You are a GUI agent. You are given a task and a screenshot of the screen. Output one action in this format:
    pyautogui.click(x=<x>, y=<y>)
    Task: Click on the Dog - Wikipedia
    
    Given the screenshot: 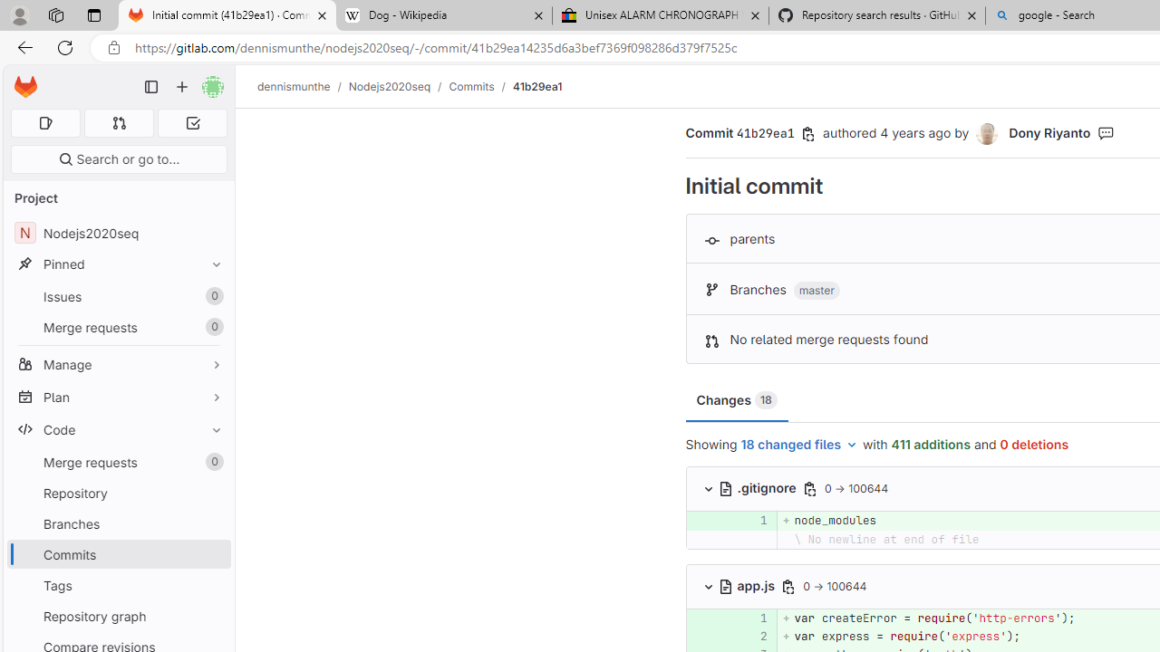 What is the action you would take?
    pyautogui.click(x=444, y=16)
    